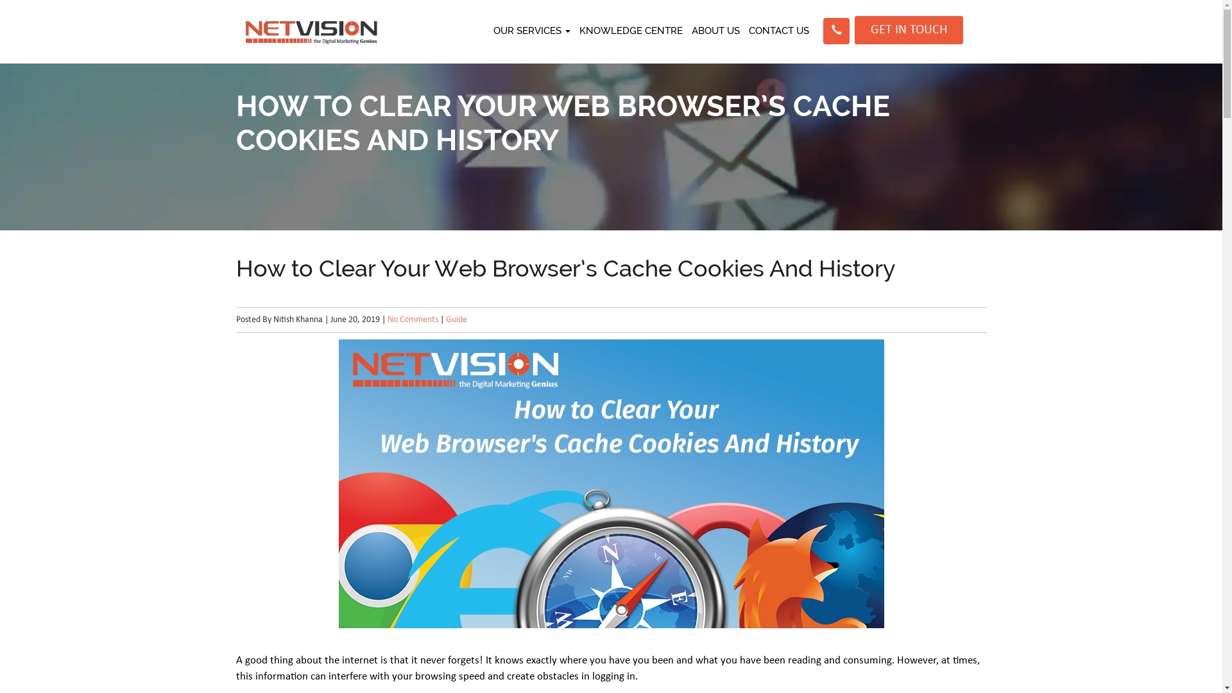 The height and width of the screenshot is (693, 1232). Describe the element at coordinates (456, 320) in the screenshot. I see `Guide` at that location.